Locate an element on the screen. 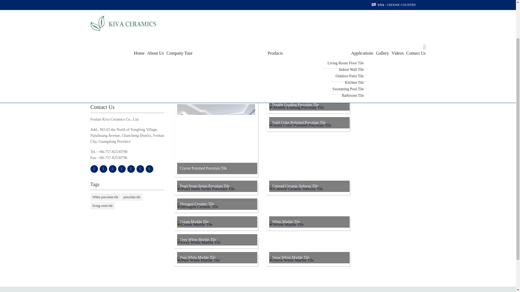  Company Tour is located at coordinates (178, 8).